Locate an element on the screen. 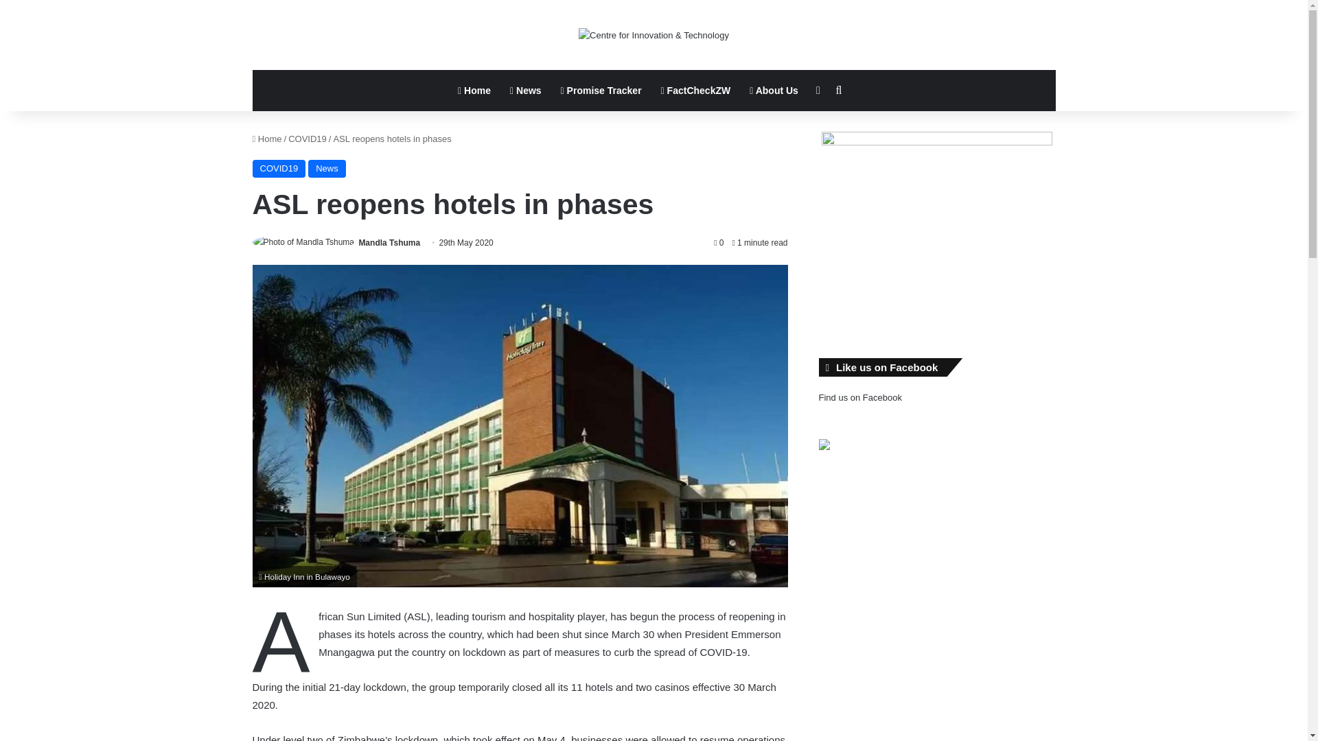 This screenshot has width=1318, height=741. News is located at coordinates (526, 91).